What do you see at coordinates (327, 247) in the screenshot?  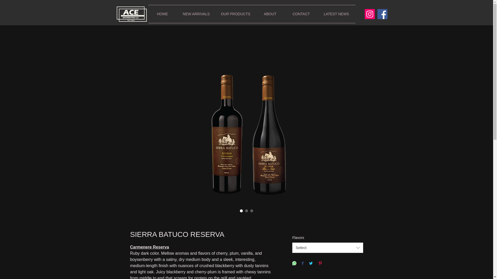 I see `Select` at bounding box center [327, 247].